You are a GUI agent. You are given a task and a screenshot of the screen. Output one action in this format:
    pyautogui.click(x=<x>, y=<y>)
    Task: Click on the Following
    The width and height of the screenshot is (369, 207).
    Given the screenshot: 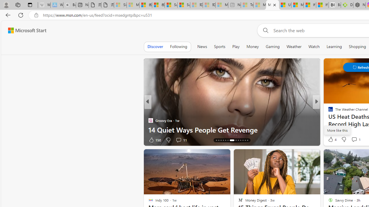 What is the action you would take?
    pyautogui.click(x=178, y=47)
    